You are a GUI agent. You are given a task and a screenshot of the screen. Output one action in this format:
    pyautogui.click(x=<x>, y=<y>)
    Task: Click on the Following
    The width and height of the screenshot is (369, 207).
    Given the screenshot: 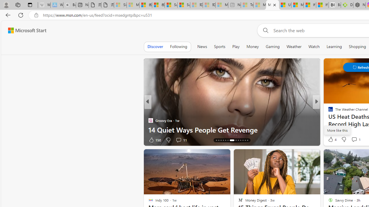 What is the action you would take?
    pyautogui.click(x=178, y=47)
    